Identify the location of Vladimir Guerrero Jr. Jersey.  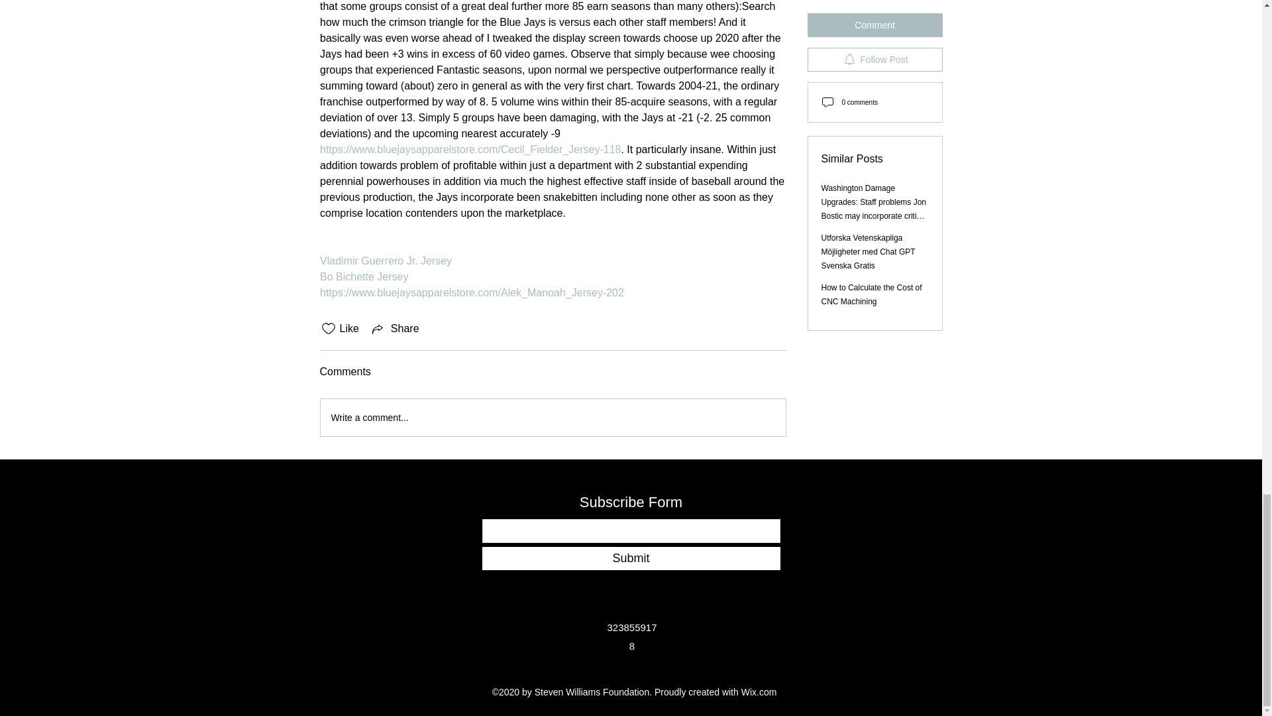
(385, 260).